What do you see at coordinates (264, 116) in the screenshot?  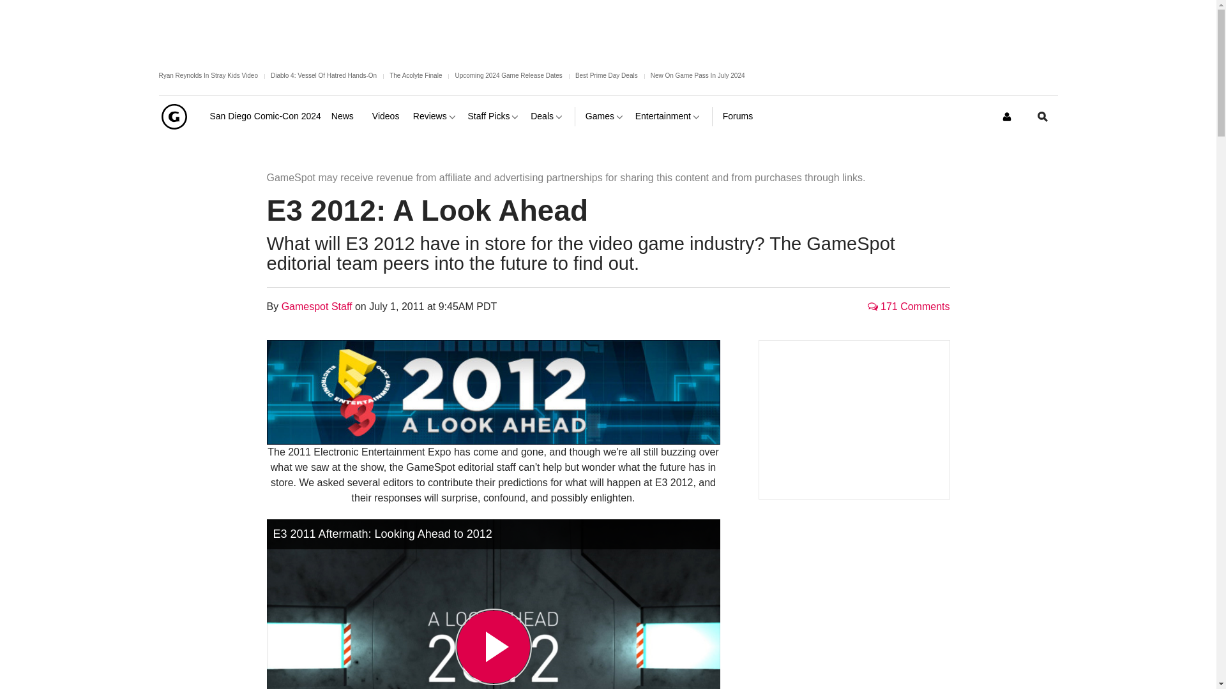 I see `San Diego Comic-Con 2024` at bounding box center [264, 116].